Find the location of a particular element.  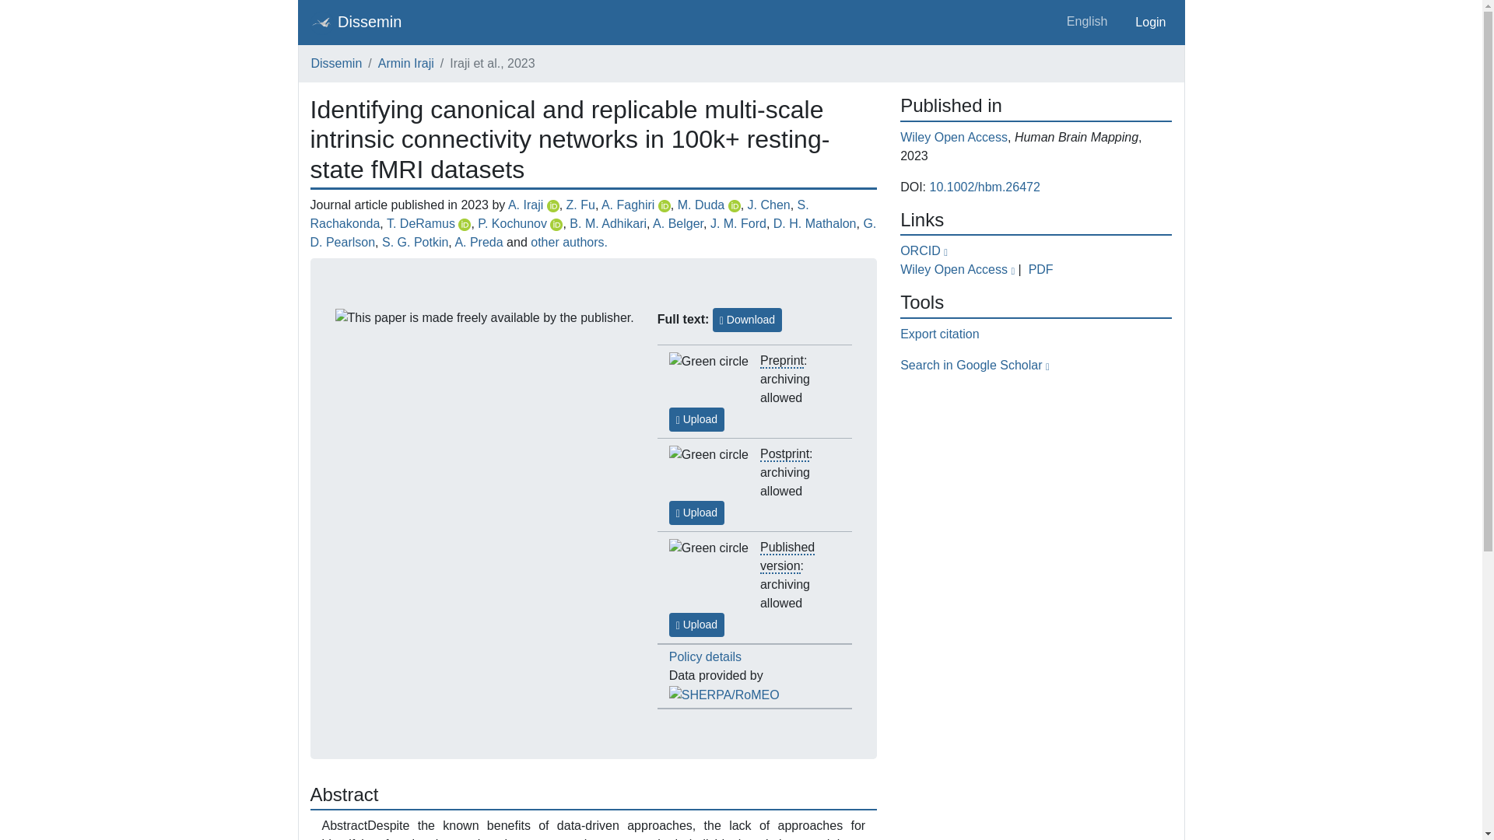

S. G. Potkin is located at coordinates (416, 242).